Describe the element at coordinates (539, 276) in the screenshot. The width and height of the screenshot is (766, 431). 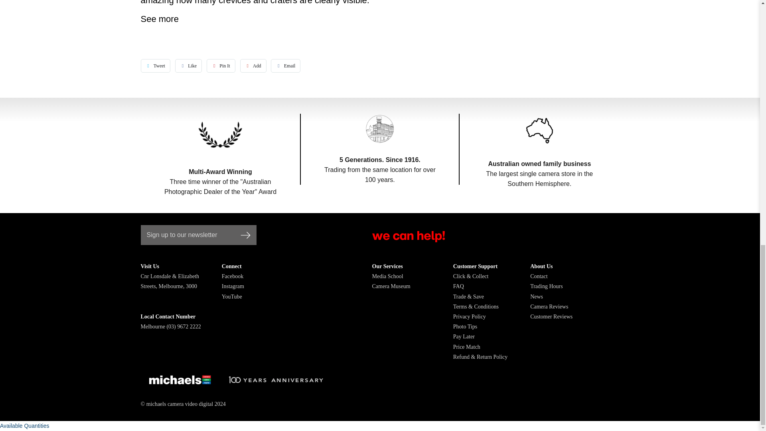
I see `Contact` at that location.